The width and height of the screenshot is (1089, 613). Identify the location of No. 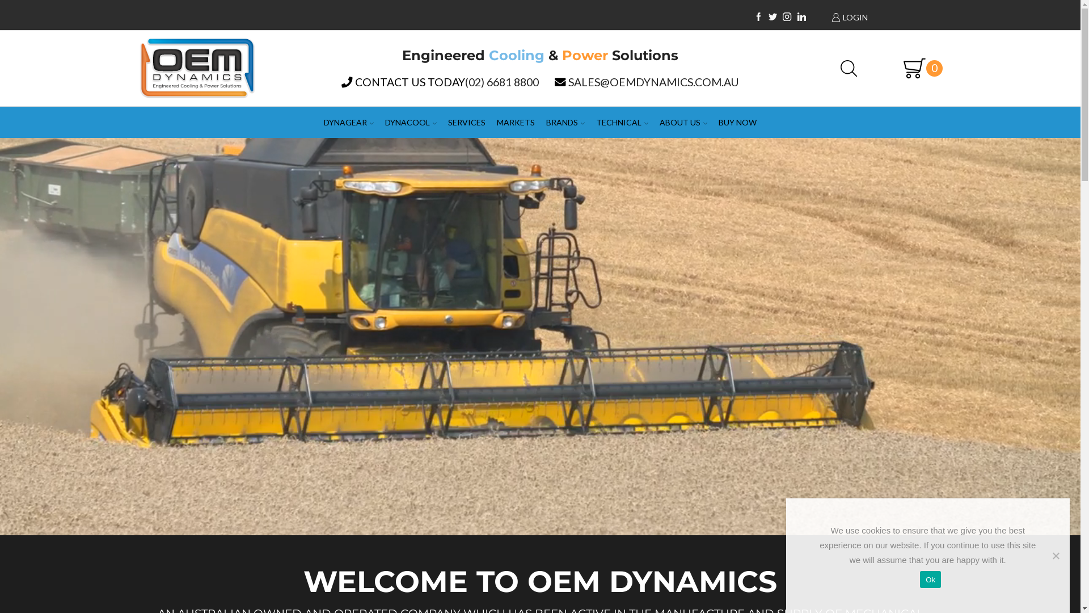
(1056, 556).